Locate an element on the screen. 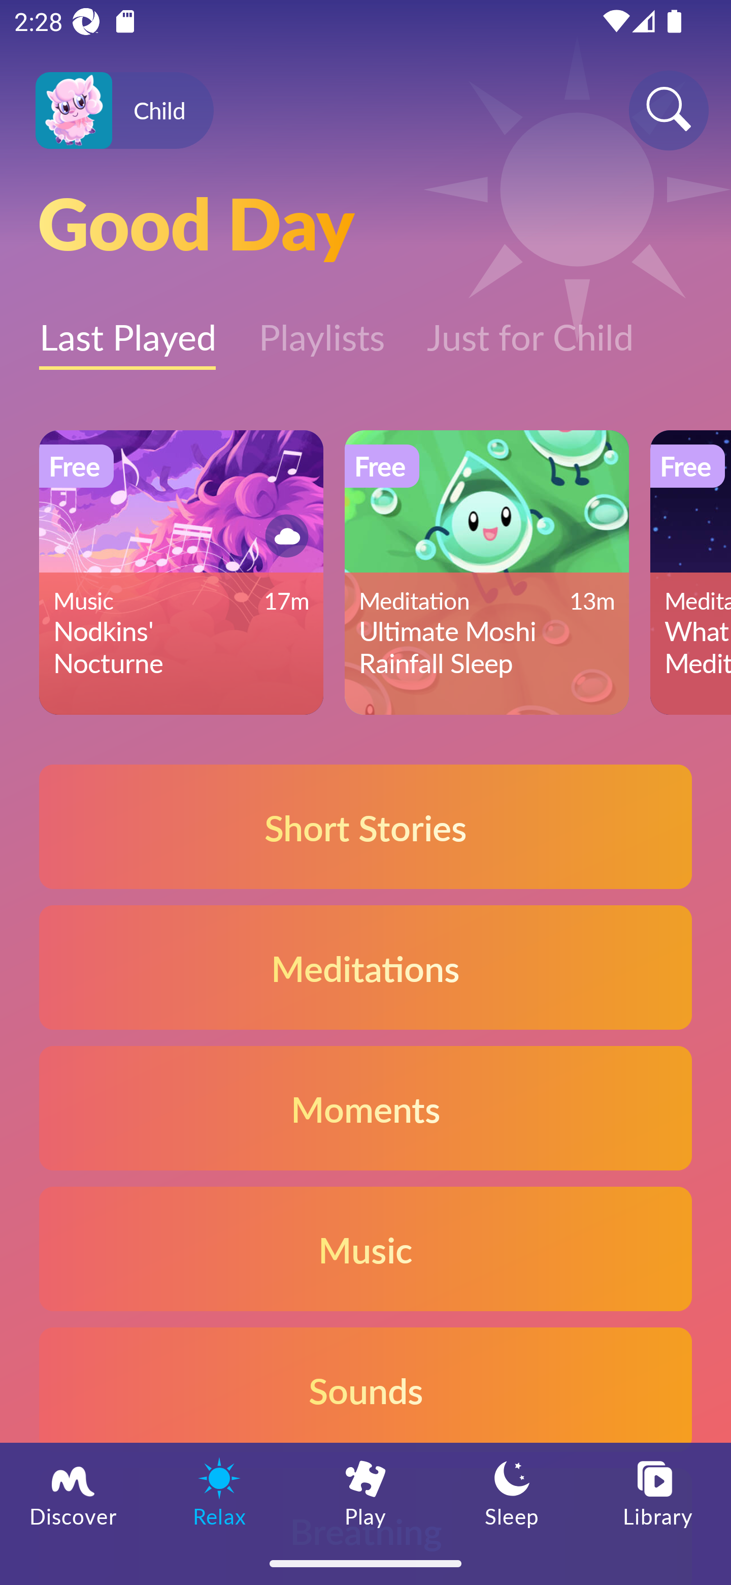 This screenshot has height=1585, width=731. Button is located at coordinates (283, 535).